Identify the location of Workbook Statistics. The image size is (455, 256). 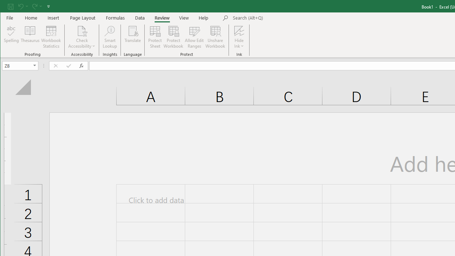
(51, 37).